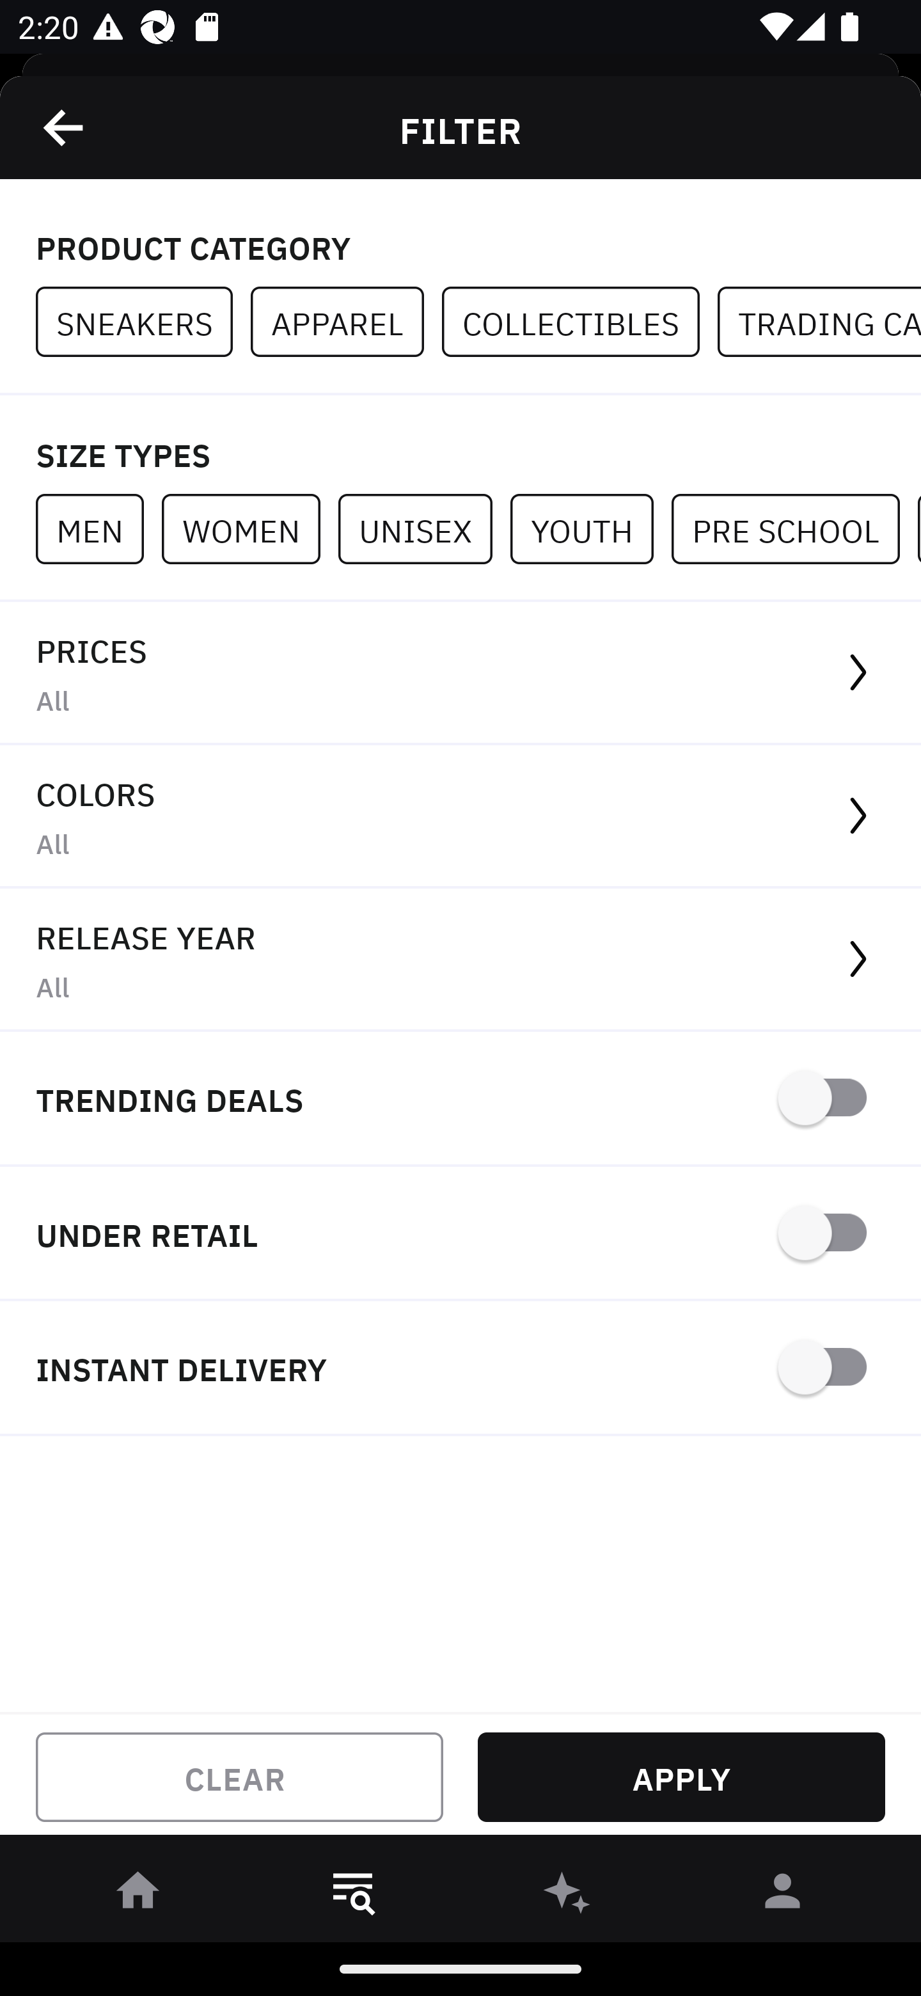 The width and height of the screenshot is (921, 1996). Describe the element at coordinates (353, 1895) in the screenshot. I see `󱎸` at that location.